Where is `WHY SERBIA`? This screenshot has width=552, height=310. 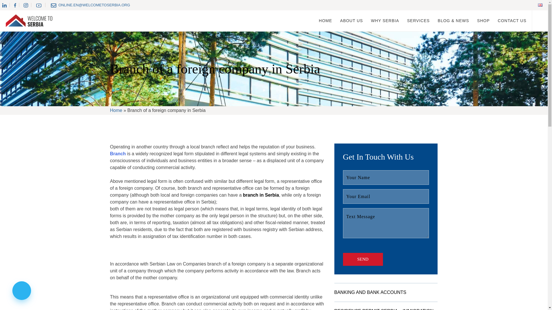
WHY SERBIA is located at coordinates (385, 21).